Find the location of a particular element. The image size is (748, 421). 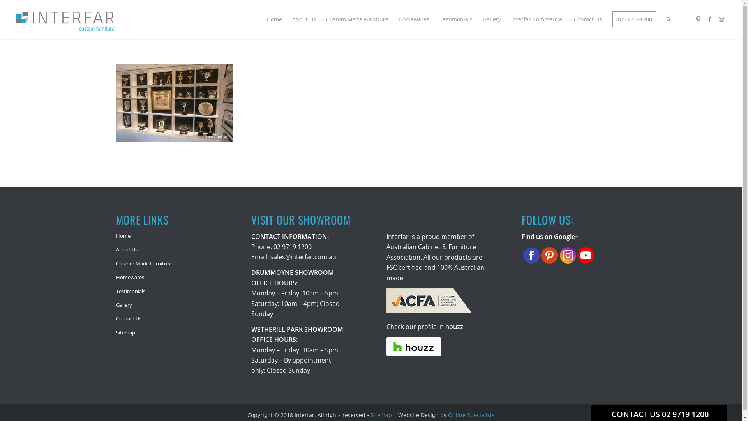

Home is located at coordinates (274, 19).